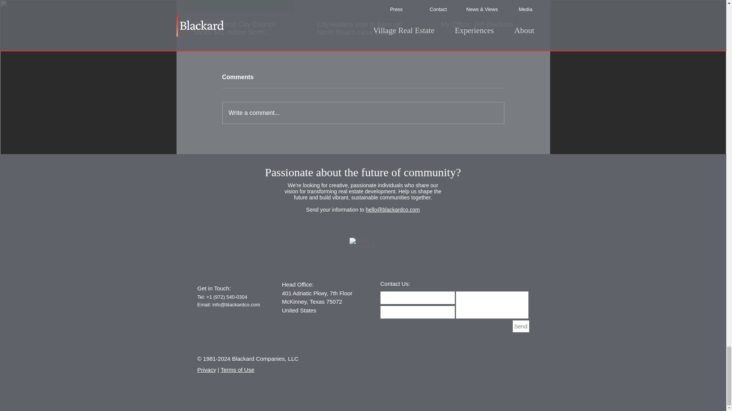 The image size is (732, 411). What do you see at coordinates (237, 370) in the screenshot?
I see `Terms of Use` at bounding box center [237, 370].